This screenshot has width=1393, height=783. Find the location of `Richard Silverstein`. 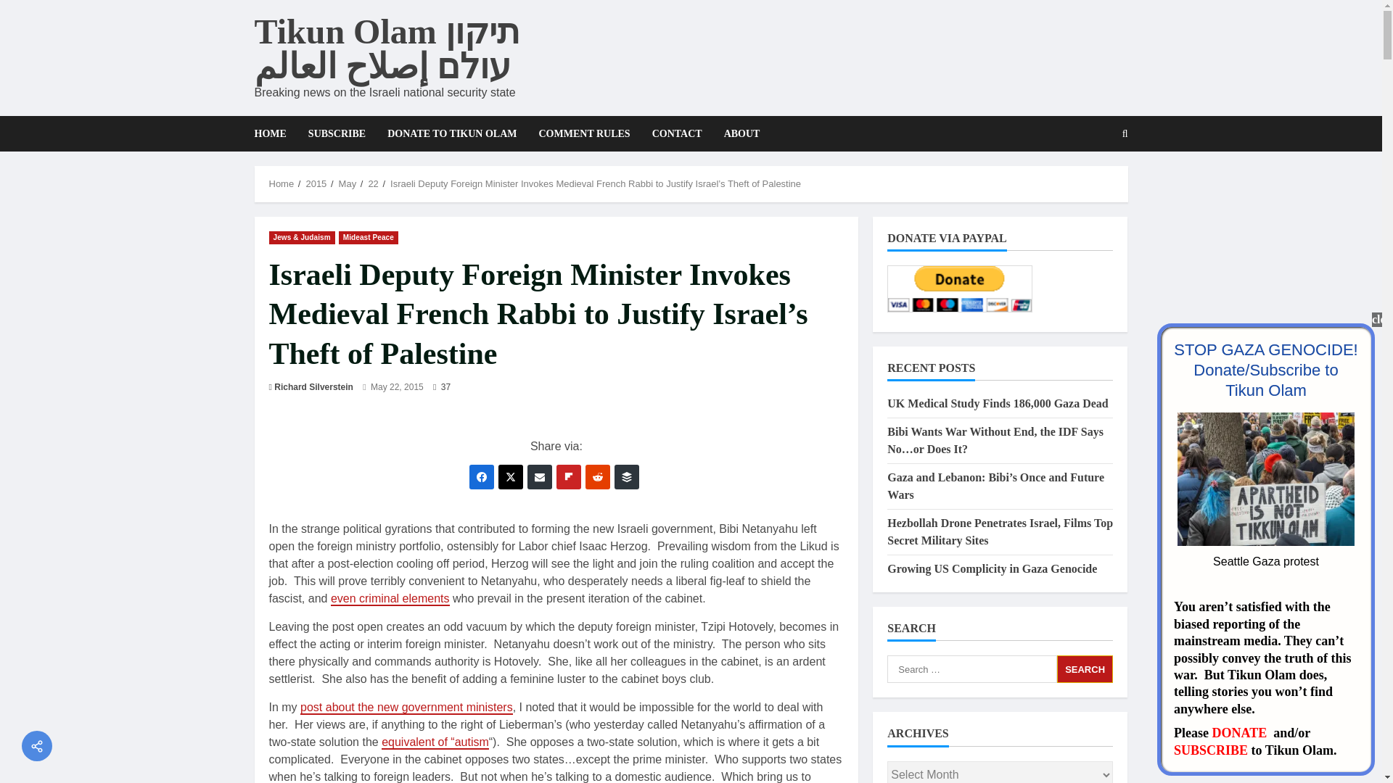

Richard Silverstein is located at coordinates (313, 387).